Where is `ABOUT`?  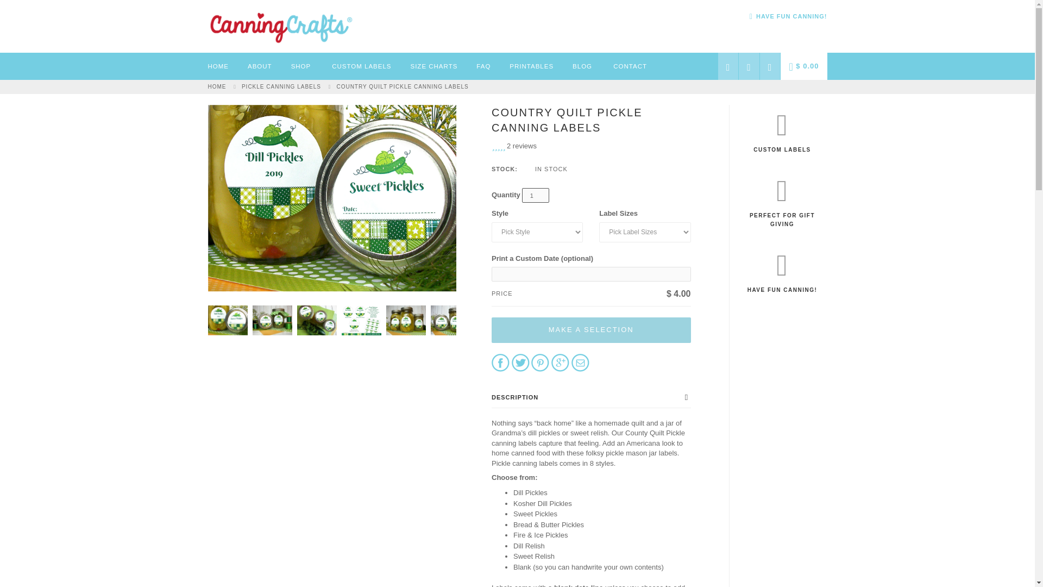
ABOUT is located at coordinates (260, 66).